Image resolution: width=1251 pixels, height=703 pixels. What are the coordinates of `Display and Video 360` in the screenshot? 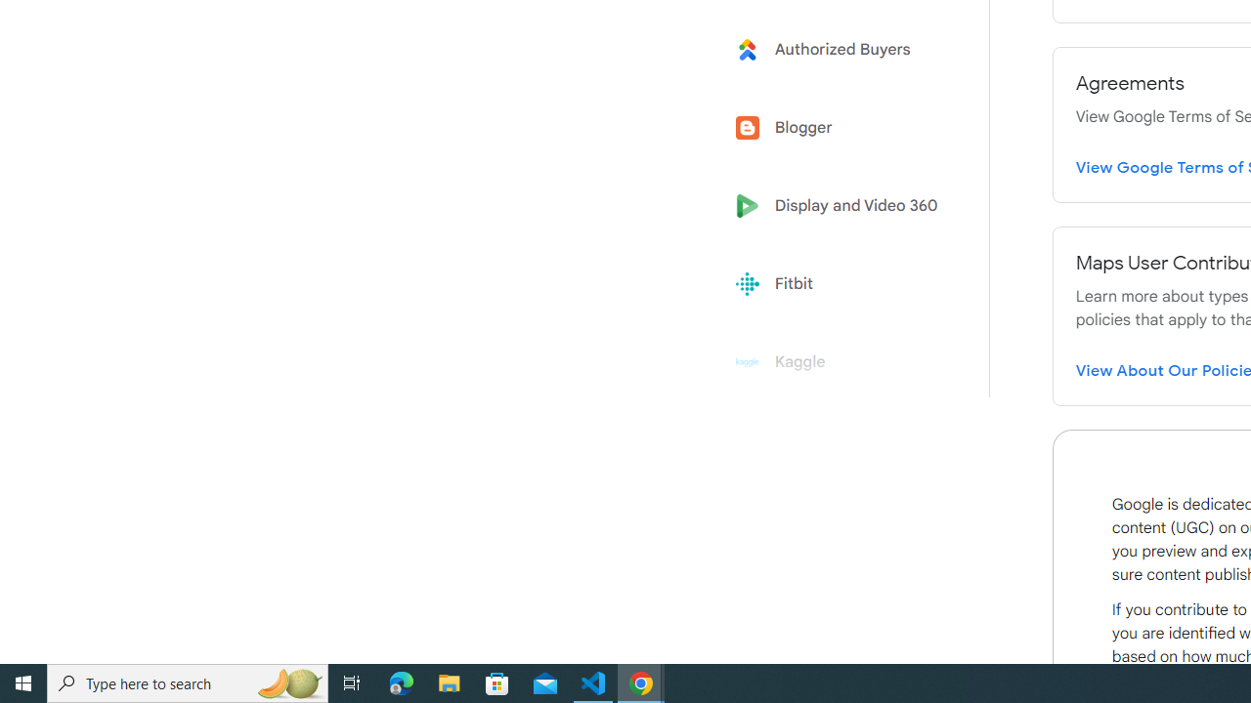 It's located at (842, 206).